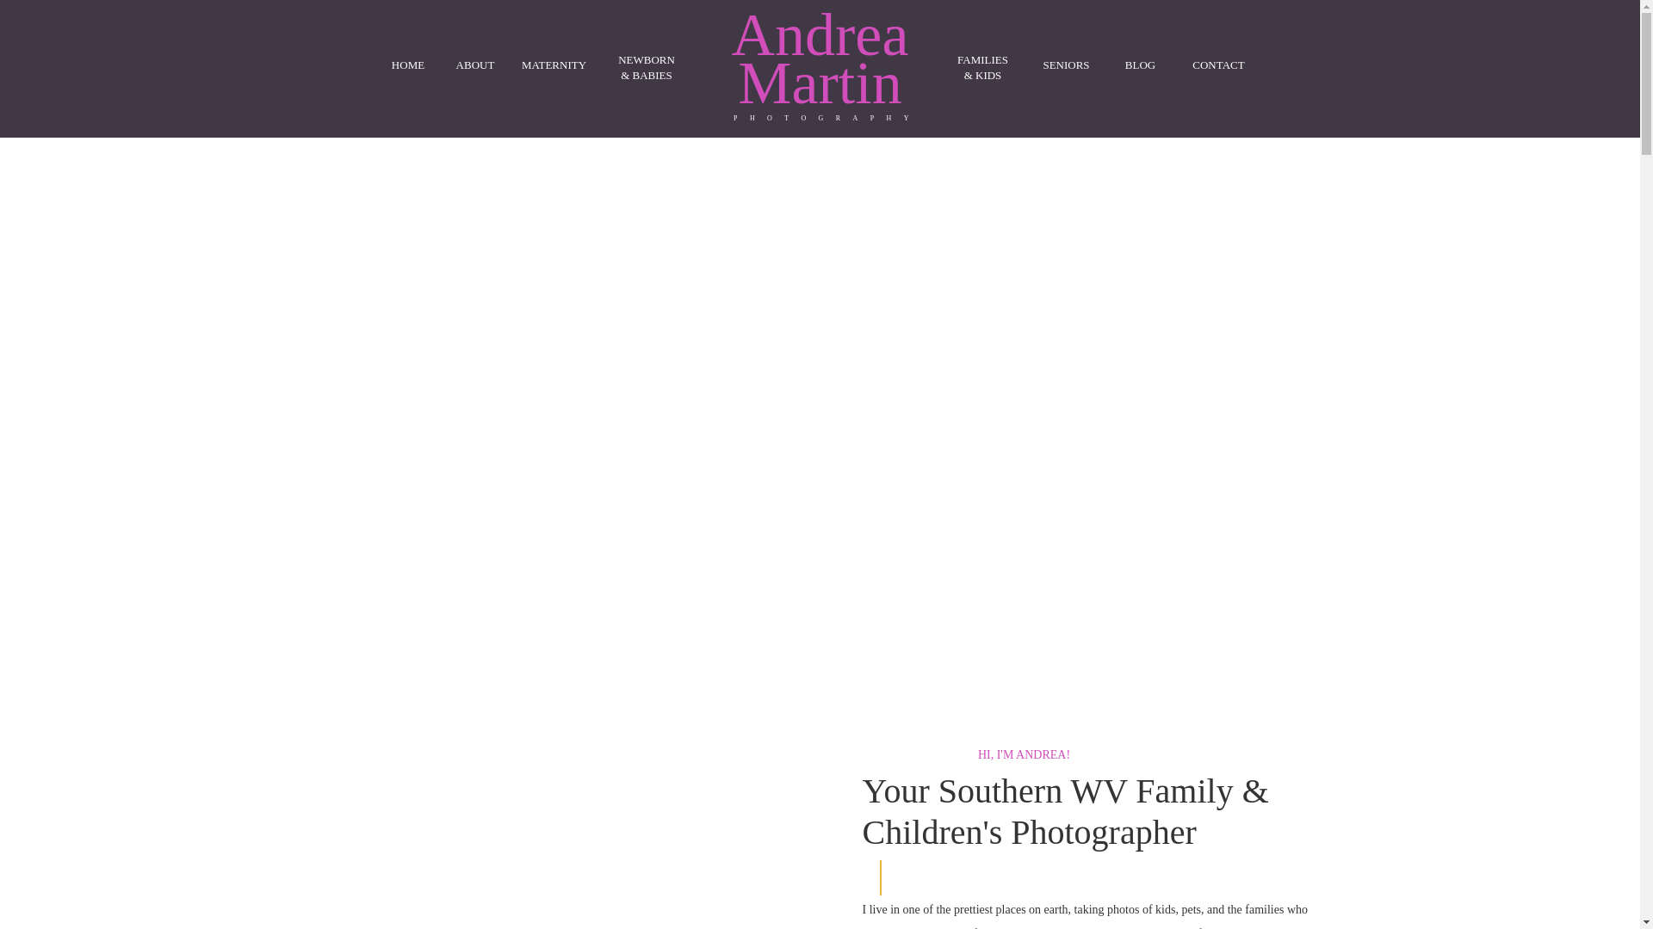 Image resolution: width=1653 pixels, height=929 pixels. Describe the element at coordinates (408, 64) in the screenshot. I see `HOME` at that location.